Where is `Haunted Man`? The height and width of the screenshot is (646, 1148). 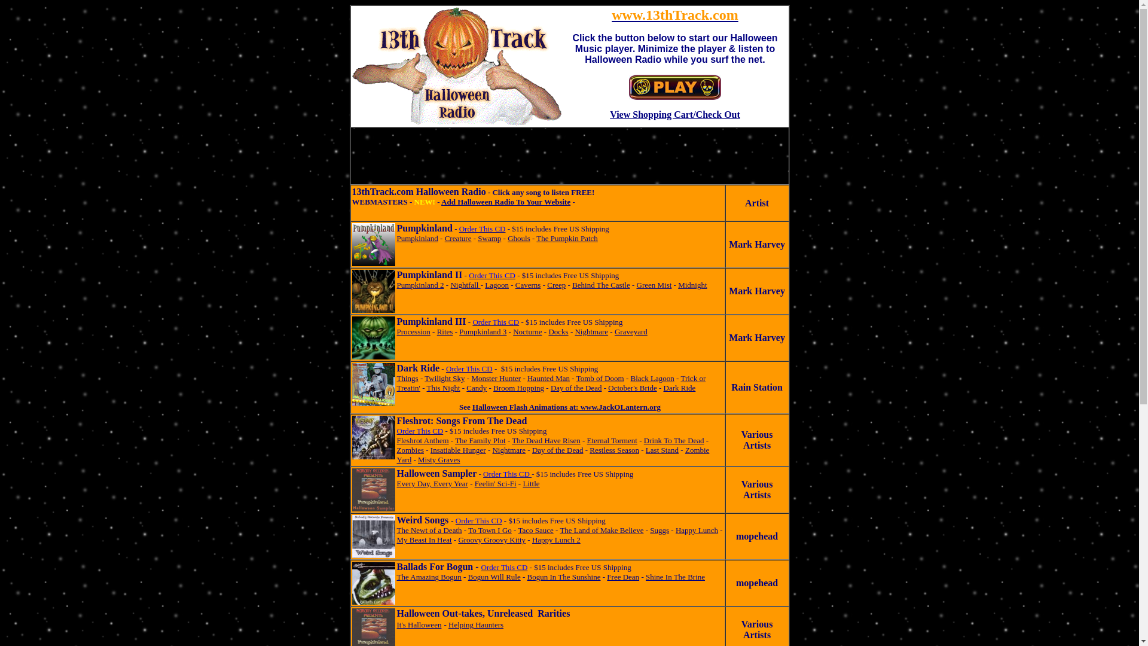
Haunted Man is located at coordinates (549, 378).